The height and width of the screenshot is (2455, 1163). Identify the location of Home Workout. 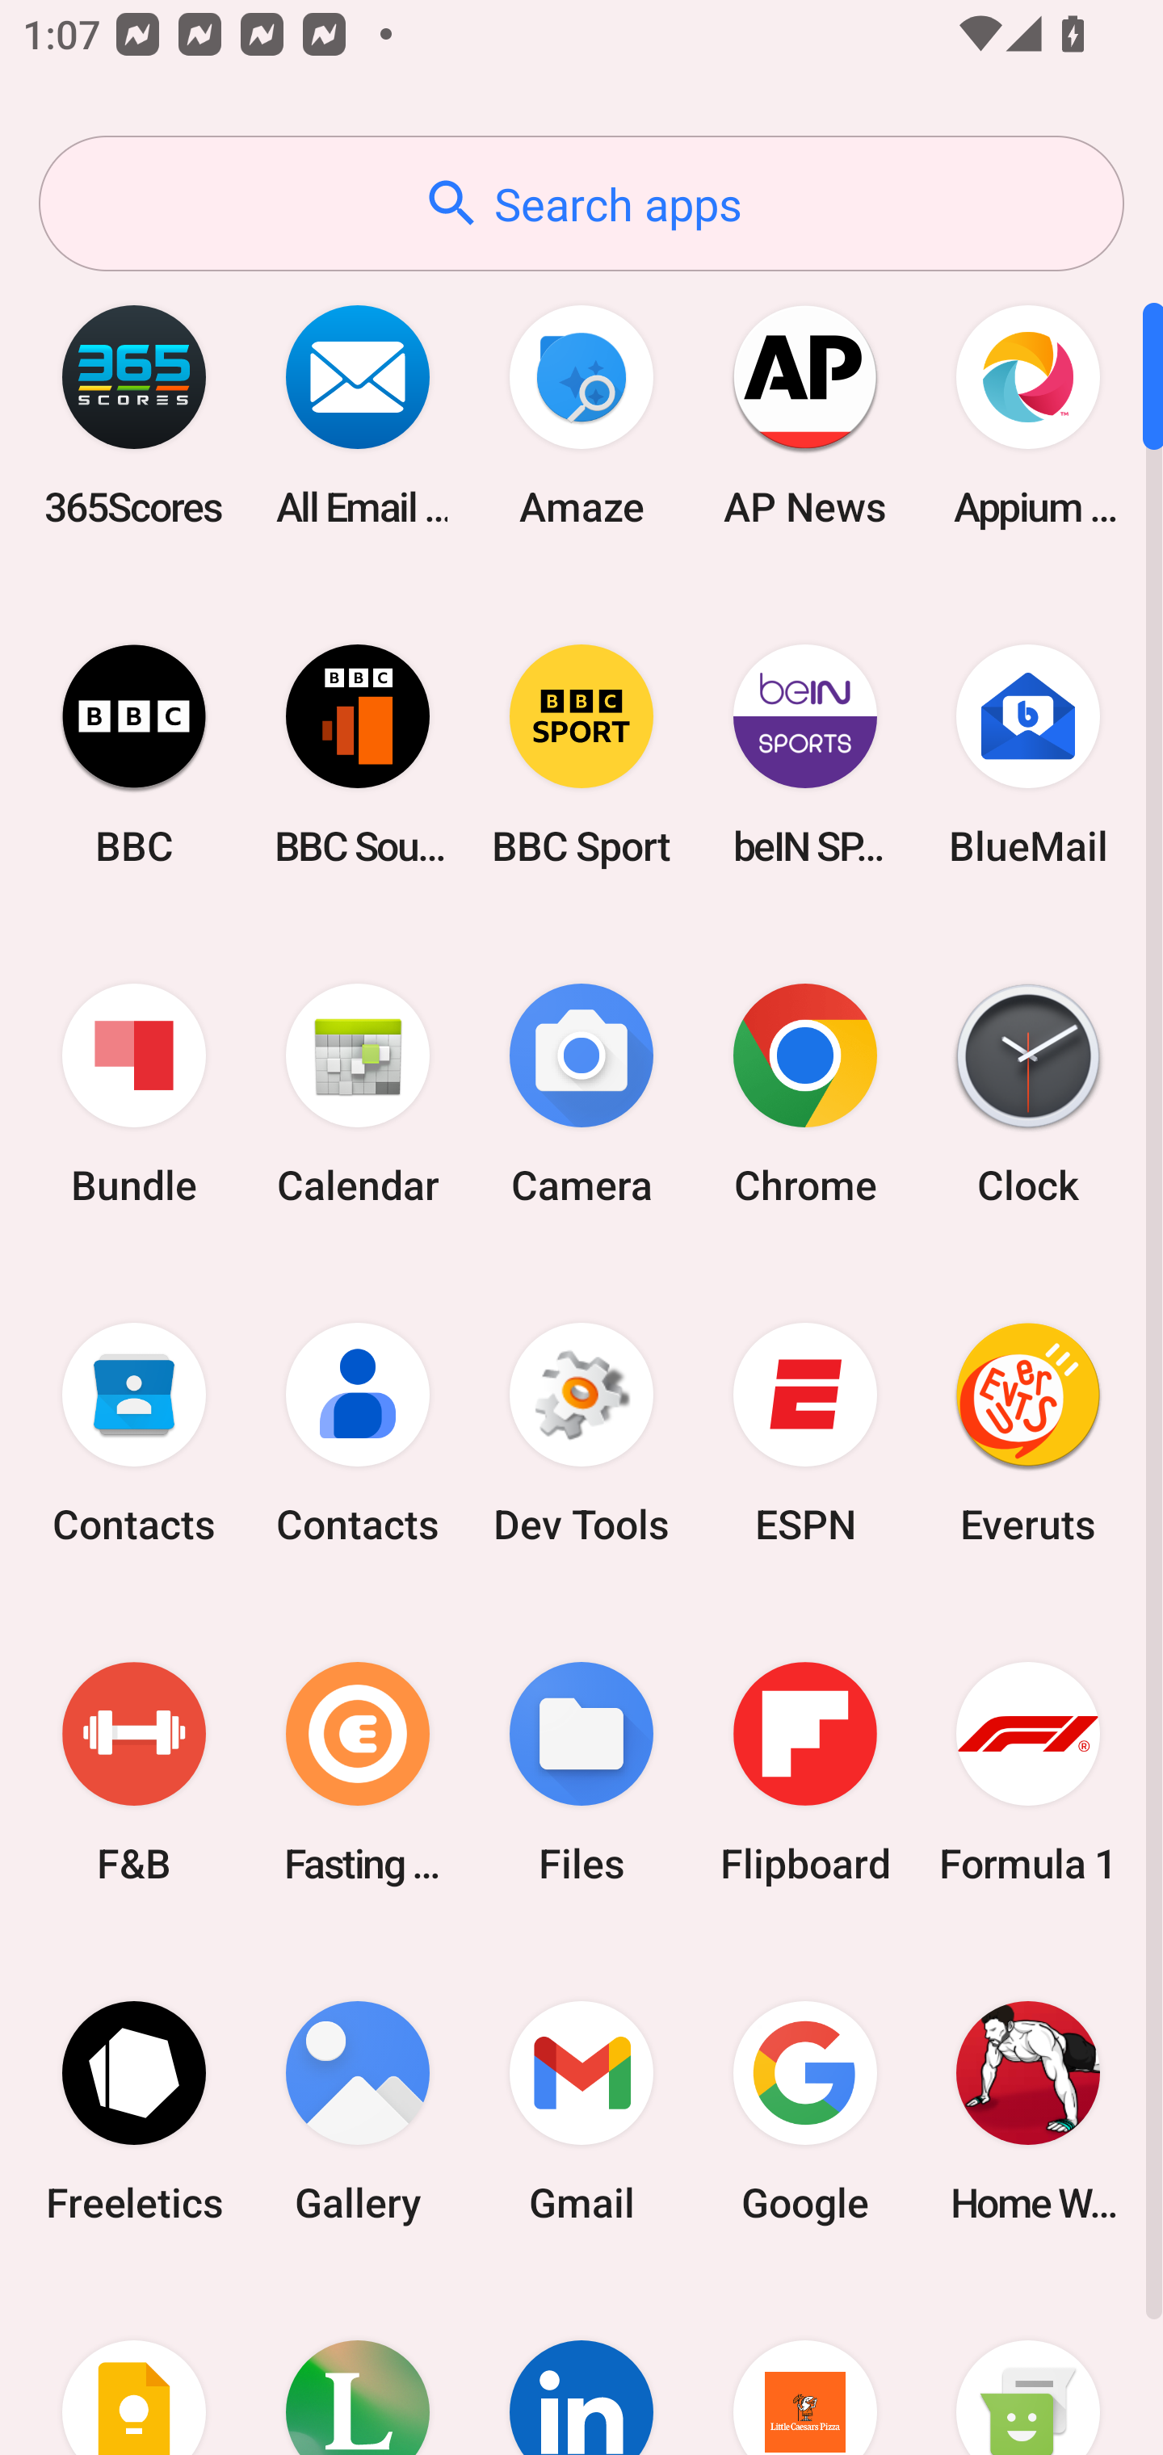
(1028, 2111).